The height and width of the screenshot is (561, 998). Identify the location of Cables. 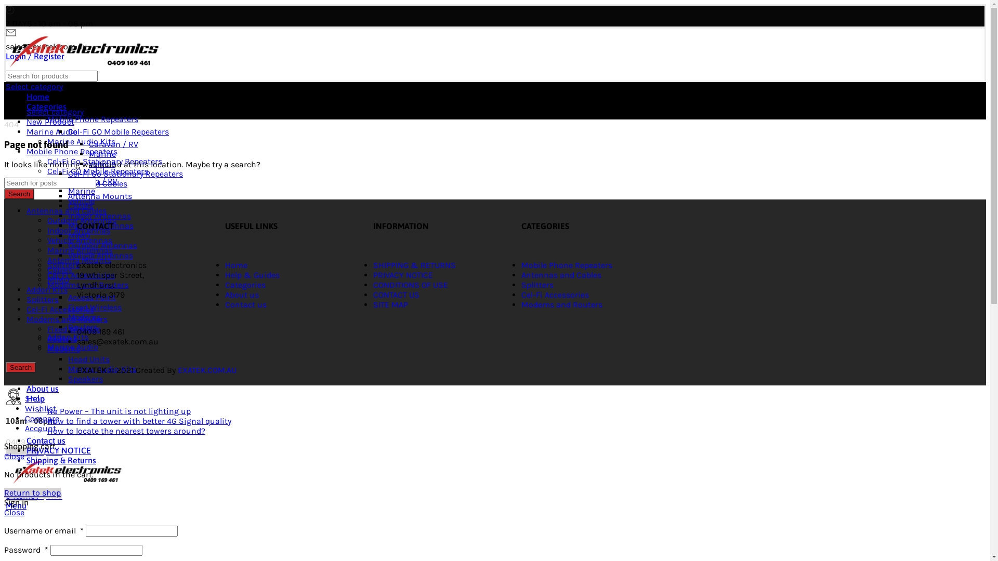
(81, 206).